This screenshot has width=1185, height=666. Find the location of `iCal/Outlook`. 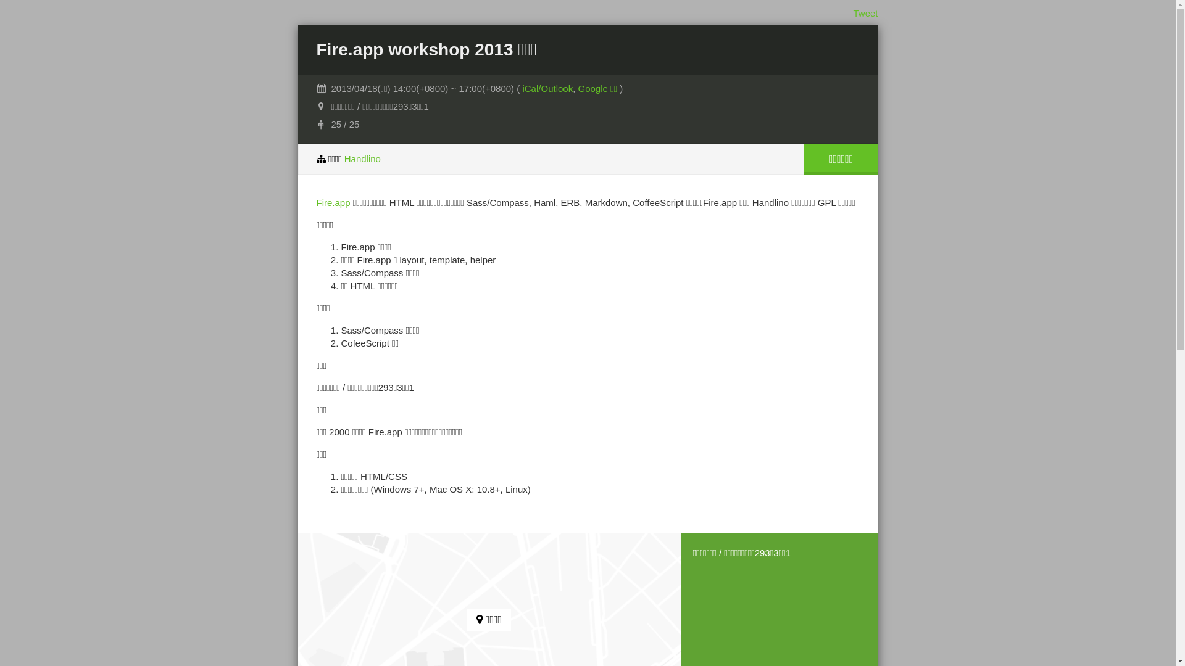

iCal/Outlook is located at coordinates (547, 89).